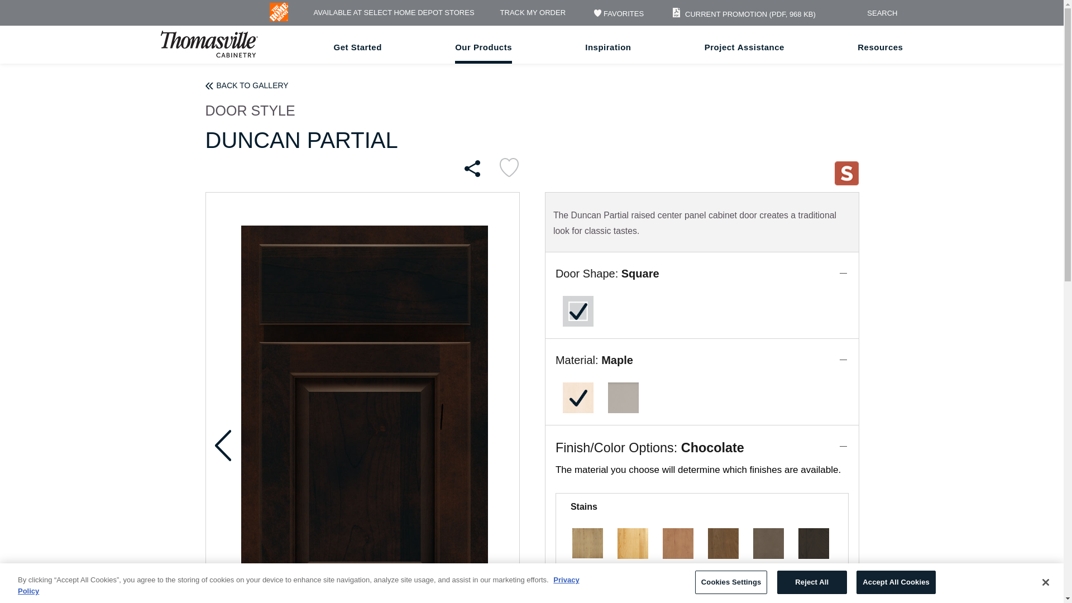 This screenshot has width=1072, height=603. What do you see at coordinates (533, 13) in the screenshot?
I see `TRACK MY ORDER` at bounding box center [533, 13].